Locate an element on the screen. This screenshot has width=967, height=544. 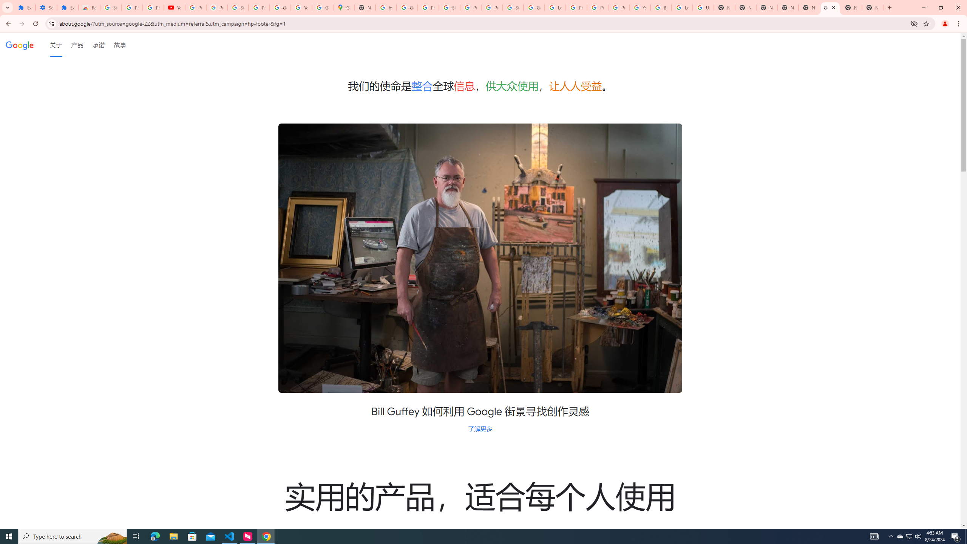
Settings is located at coordinates (46, 8).